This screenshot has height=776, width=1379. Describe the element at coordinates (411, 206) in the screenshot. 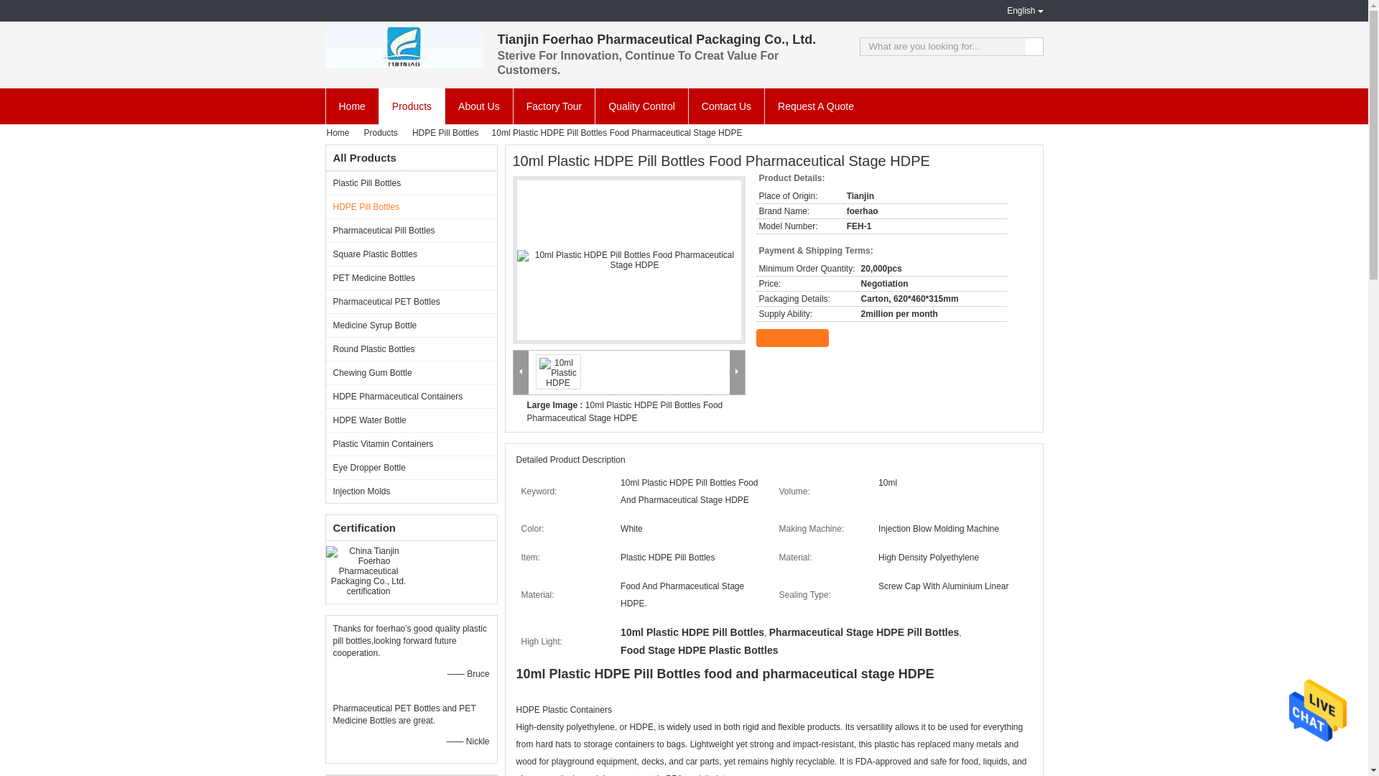

I see `HDPE Pill Bottles` at that location.